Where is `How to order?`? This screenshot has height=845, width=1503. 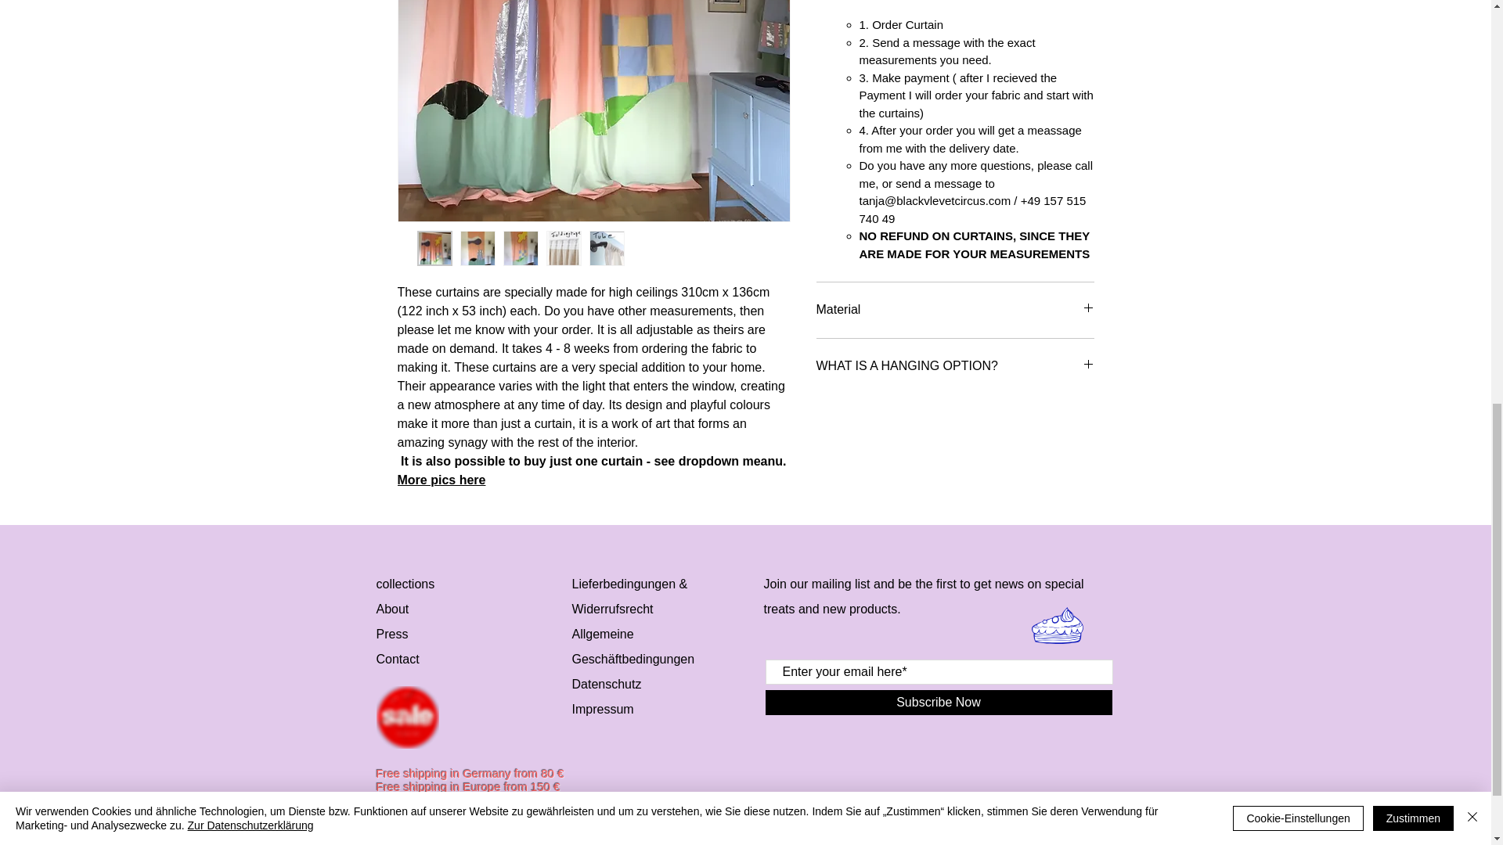 How to order? is located at coordinates (955, 2).